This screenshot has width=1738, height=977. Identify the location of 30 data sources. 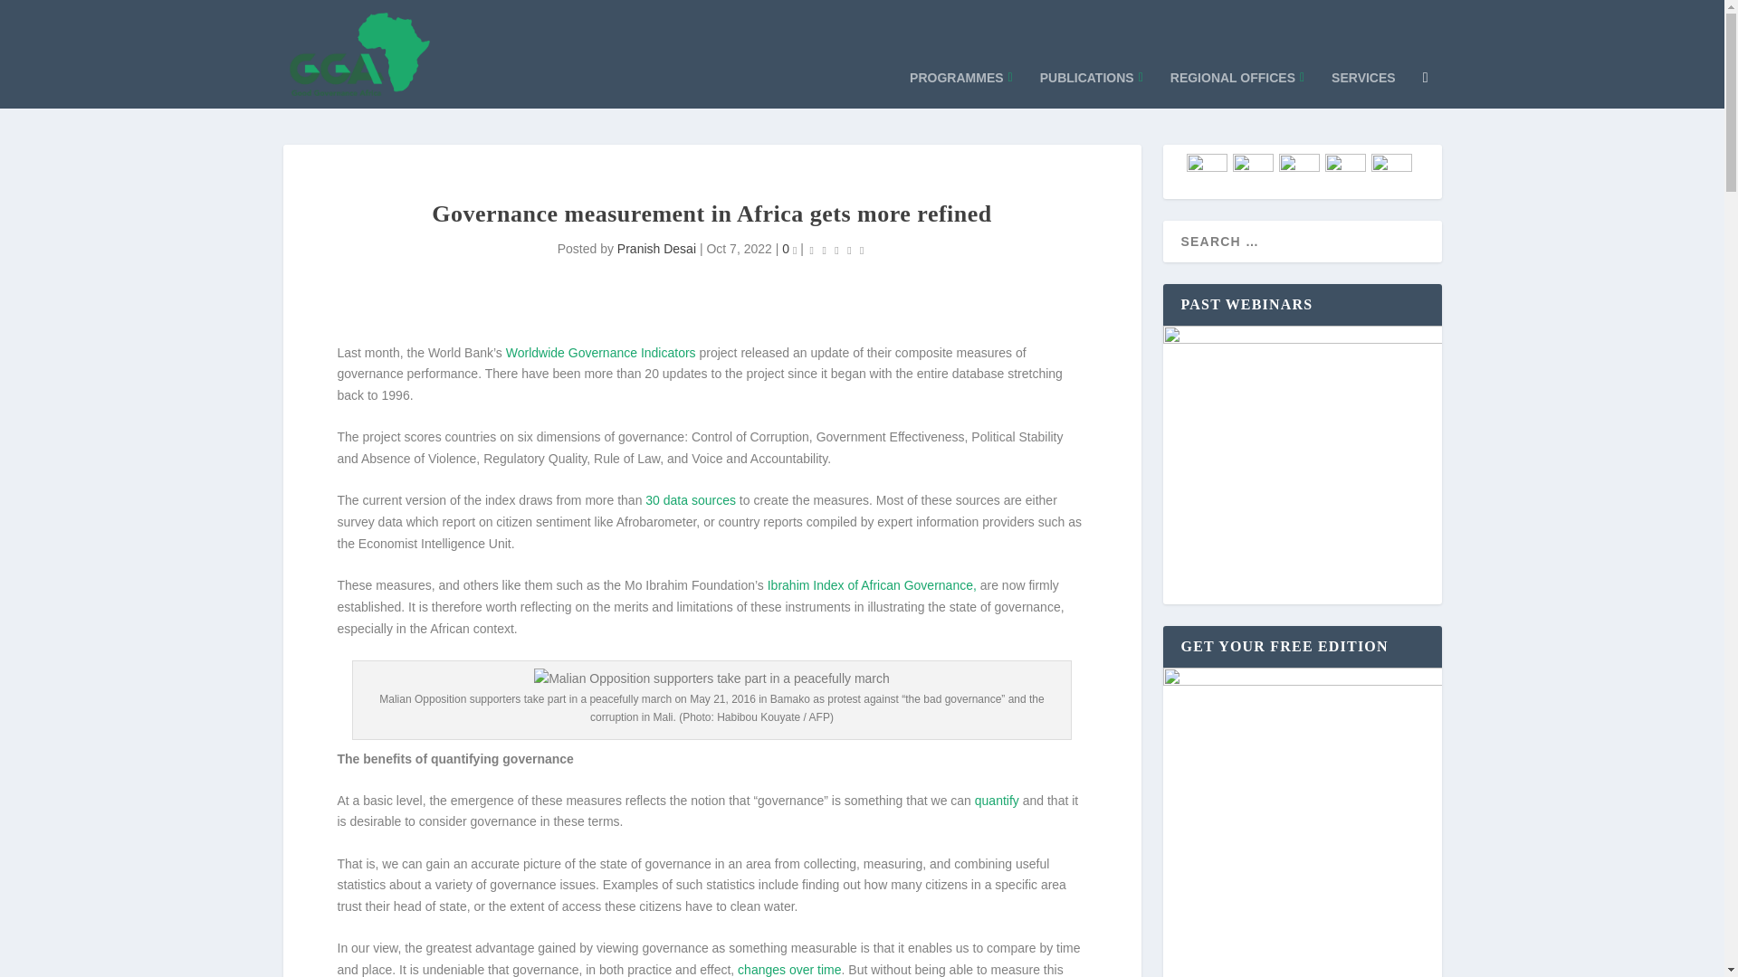
(690, 499).